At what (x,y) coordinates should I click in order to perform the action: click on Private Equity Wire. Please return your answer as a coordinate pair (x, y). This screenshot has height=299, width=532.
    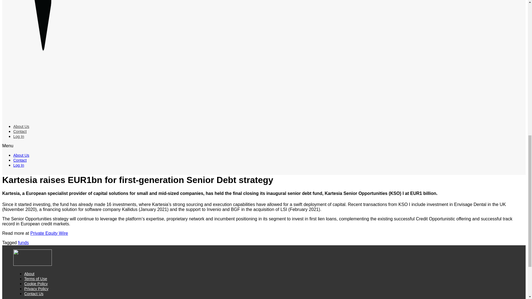
    Looking at the image, I should click on (49, 233).